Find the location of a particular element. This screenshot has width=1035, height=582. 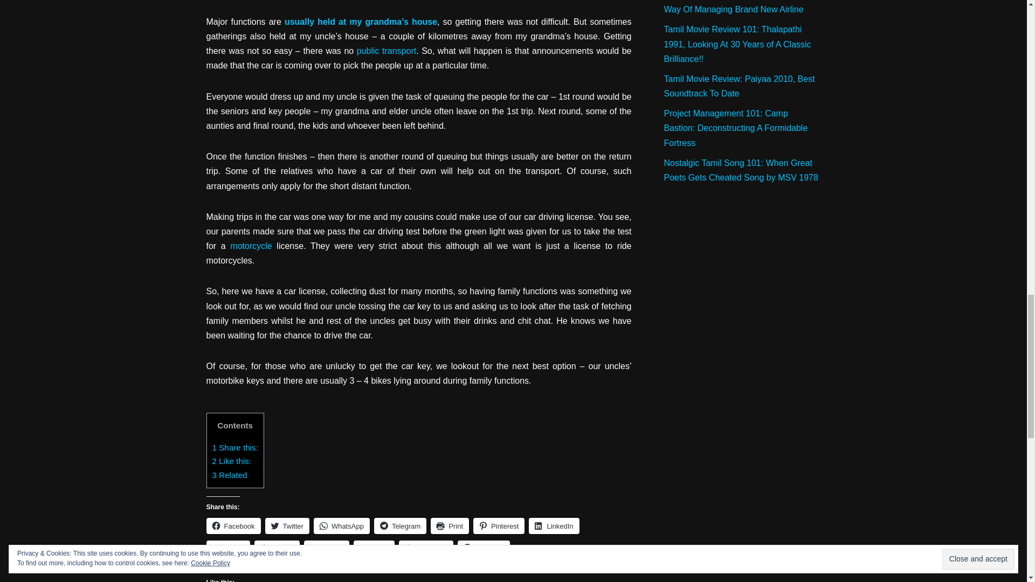

1 Share this: is located at coordinates (235, 447).